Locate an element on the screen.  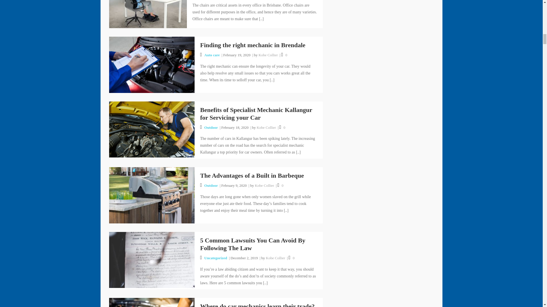
Finding the right mechanic in Brendale is located at coordinates (152, 64).